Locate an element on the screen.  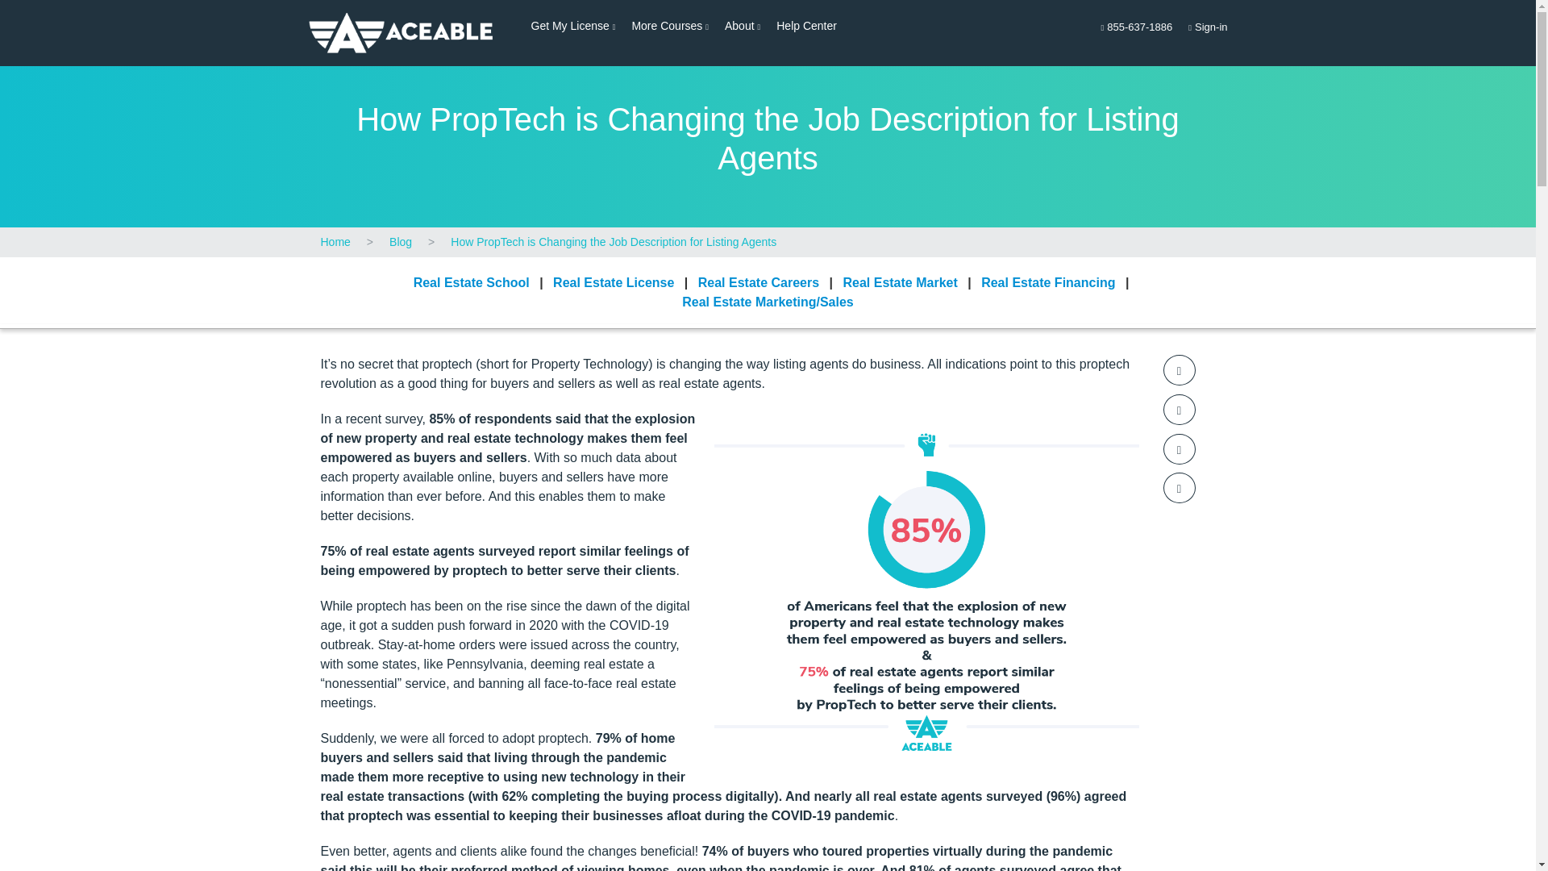
twitter is located at coordinates (1179, 410).